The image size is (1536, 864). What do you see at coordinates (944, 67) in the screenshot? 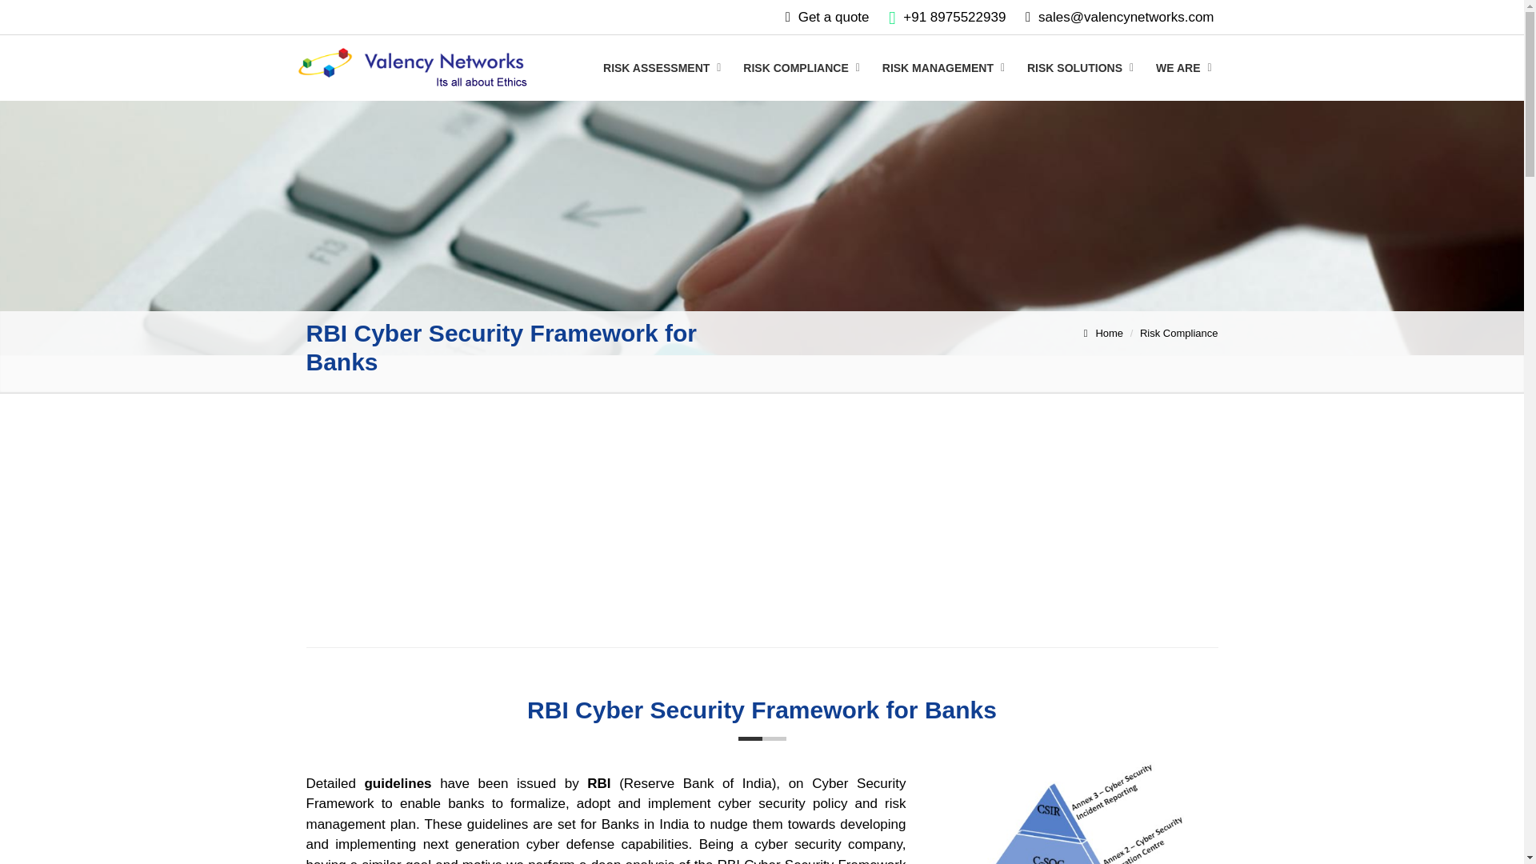
I see `RISK MANAGEMENT` at bounding box center [944, 67].